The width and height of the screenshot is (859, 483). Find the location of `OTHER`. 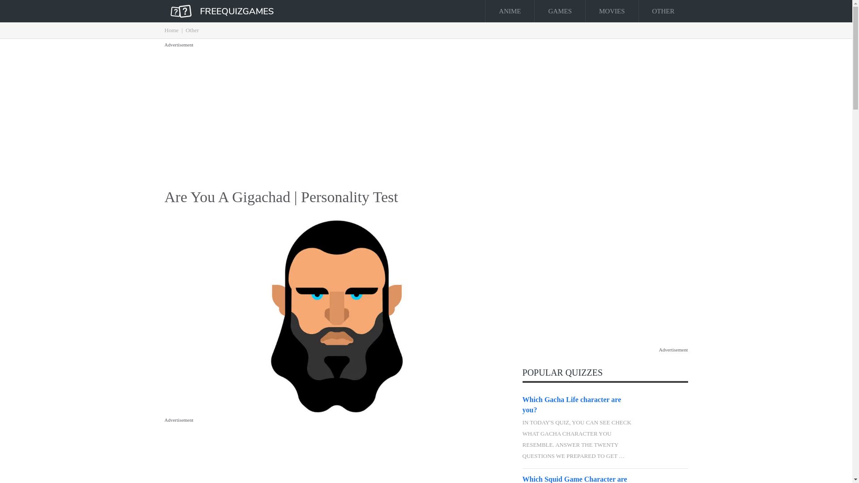

OTHER is located at coordinates (663, 11).